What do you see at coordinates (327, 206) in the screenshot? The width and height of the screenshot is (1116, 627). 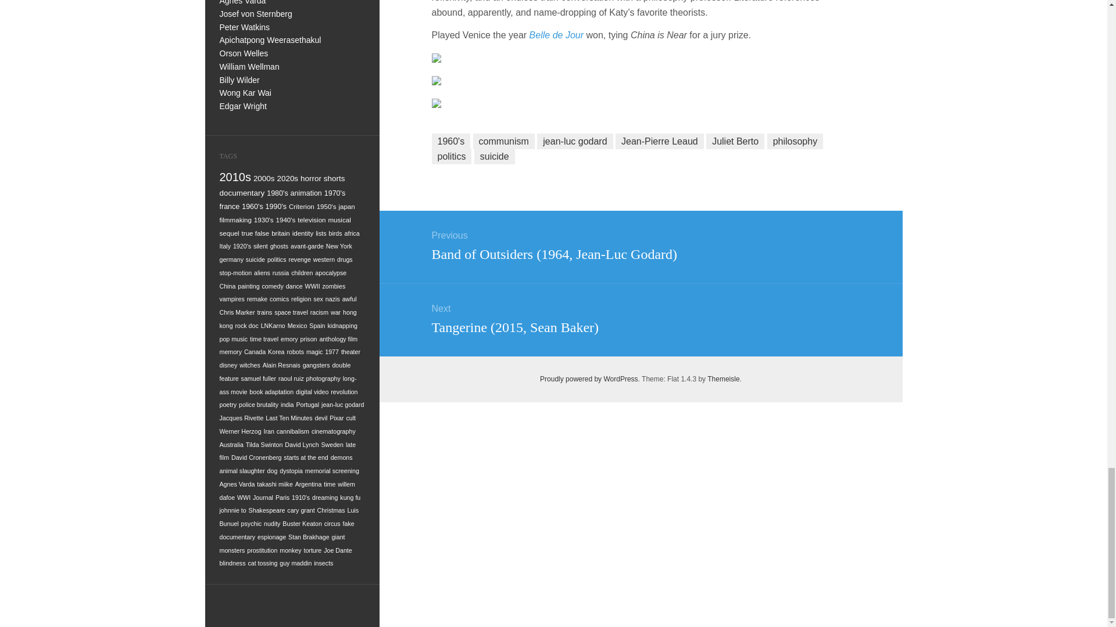 I see `196 topics` at bounding box center [327, 206].